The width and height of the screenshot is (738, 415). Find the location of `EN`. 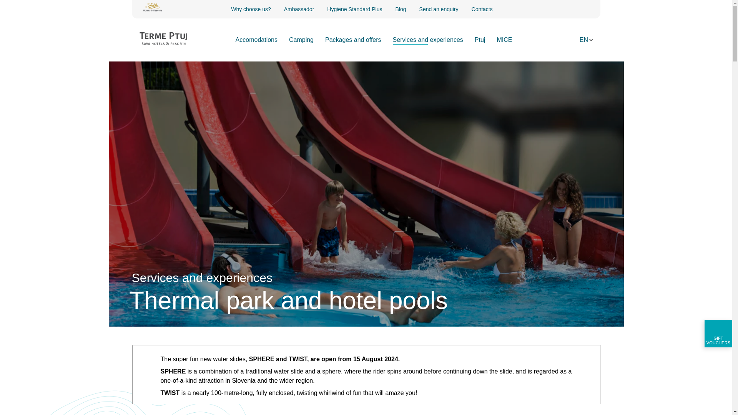

EN is located at coordinates (587, 40).